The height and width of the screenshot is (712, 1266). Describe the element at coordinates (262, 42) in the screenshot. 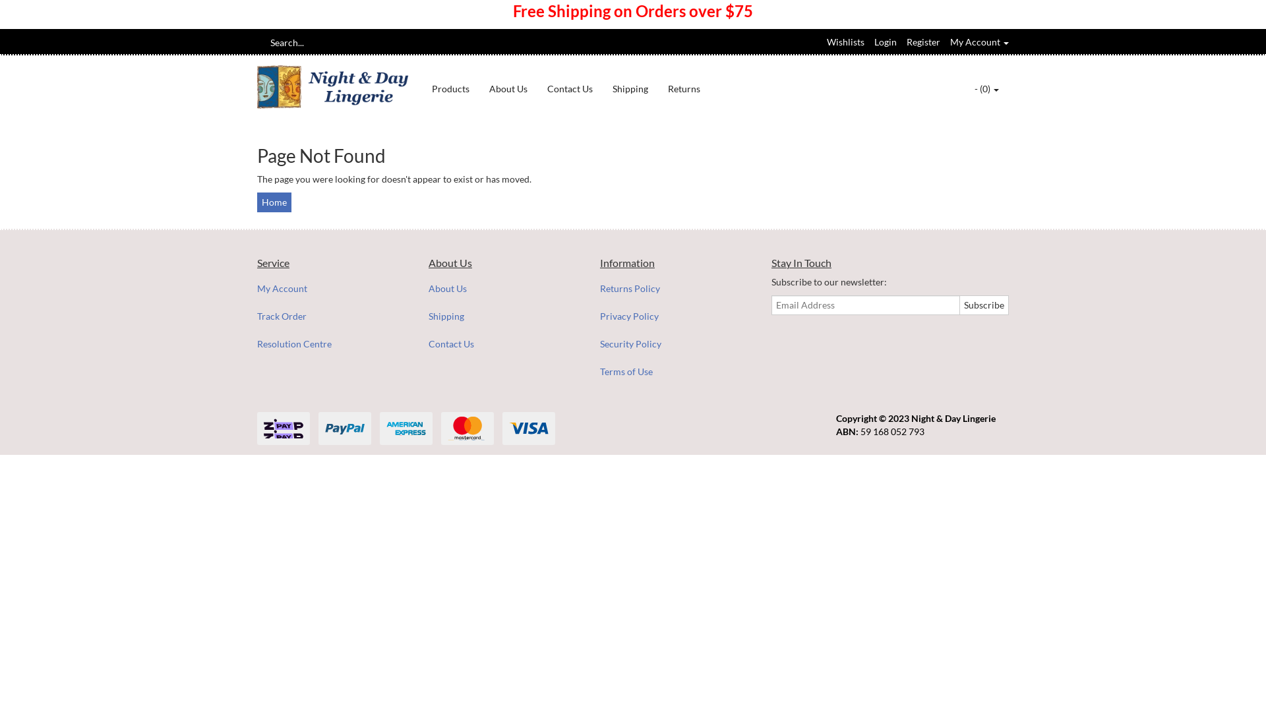

I see `Search` at that location.